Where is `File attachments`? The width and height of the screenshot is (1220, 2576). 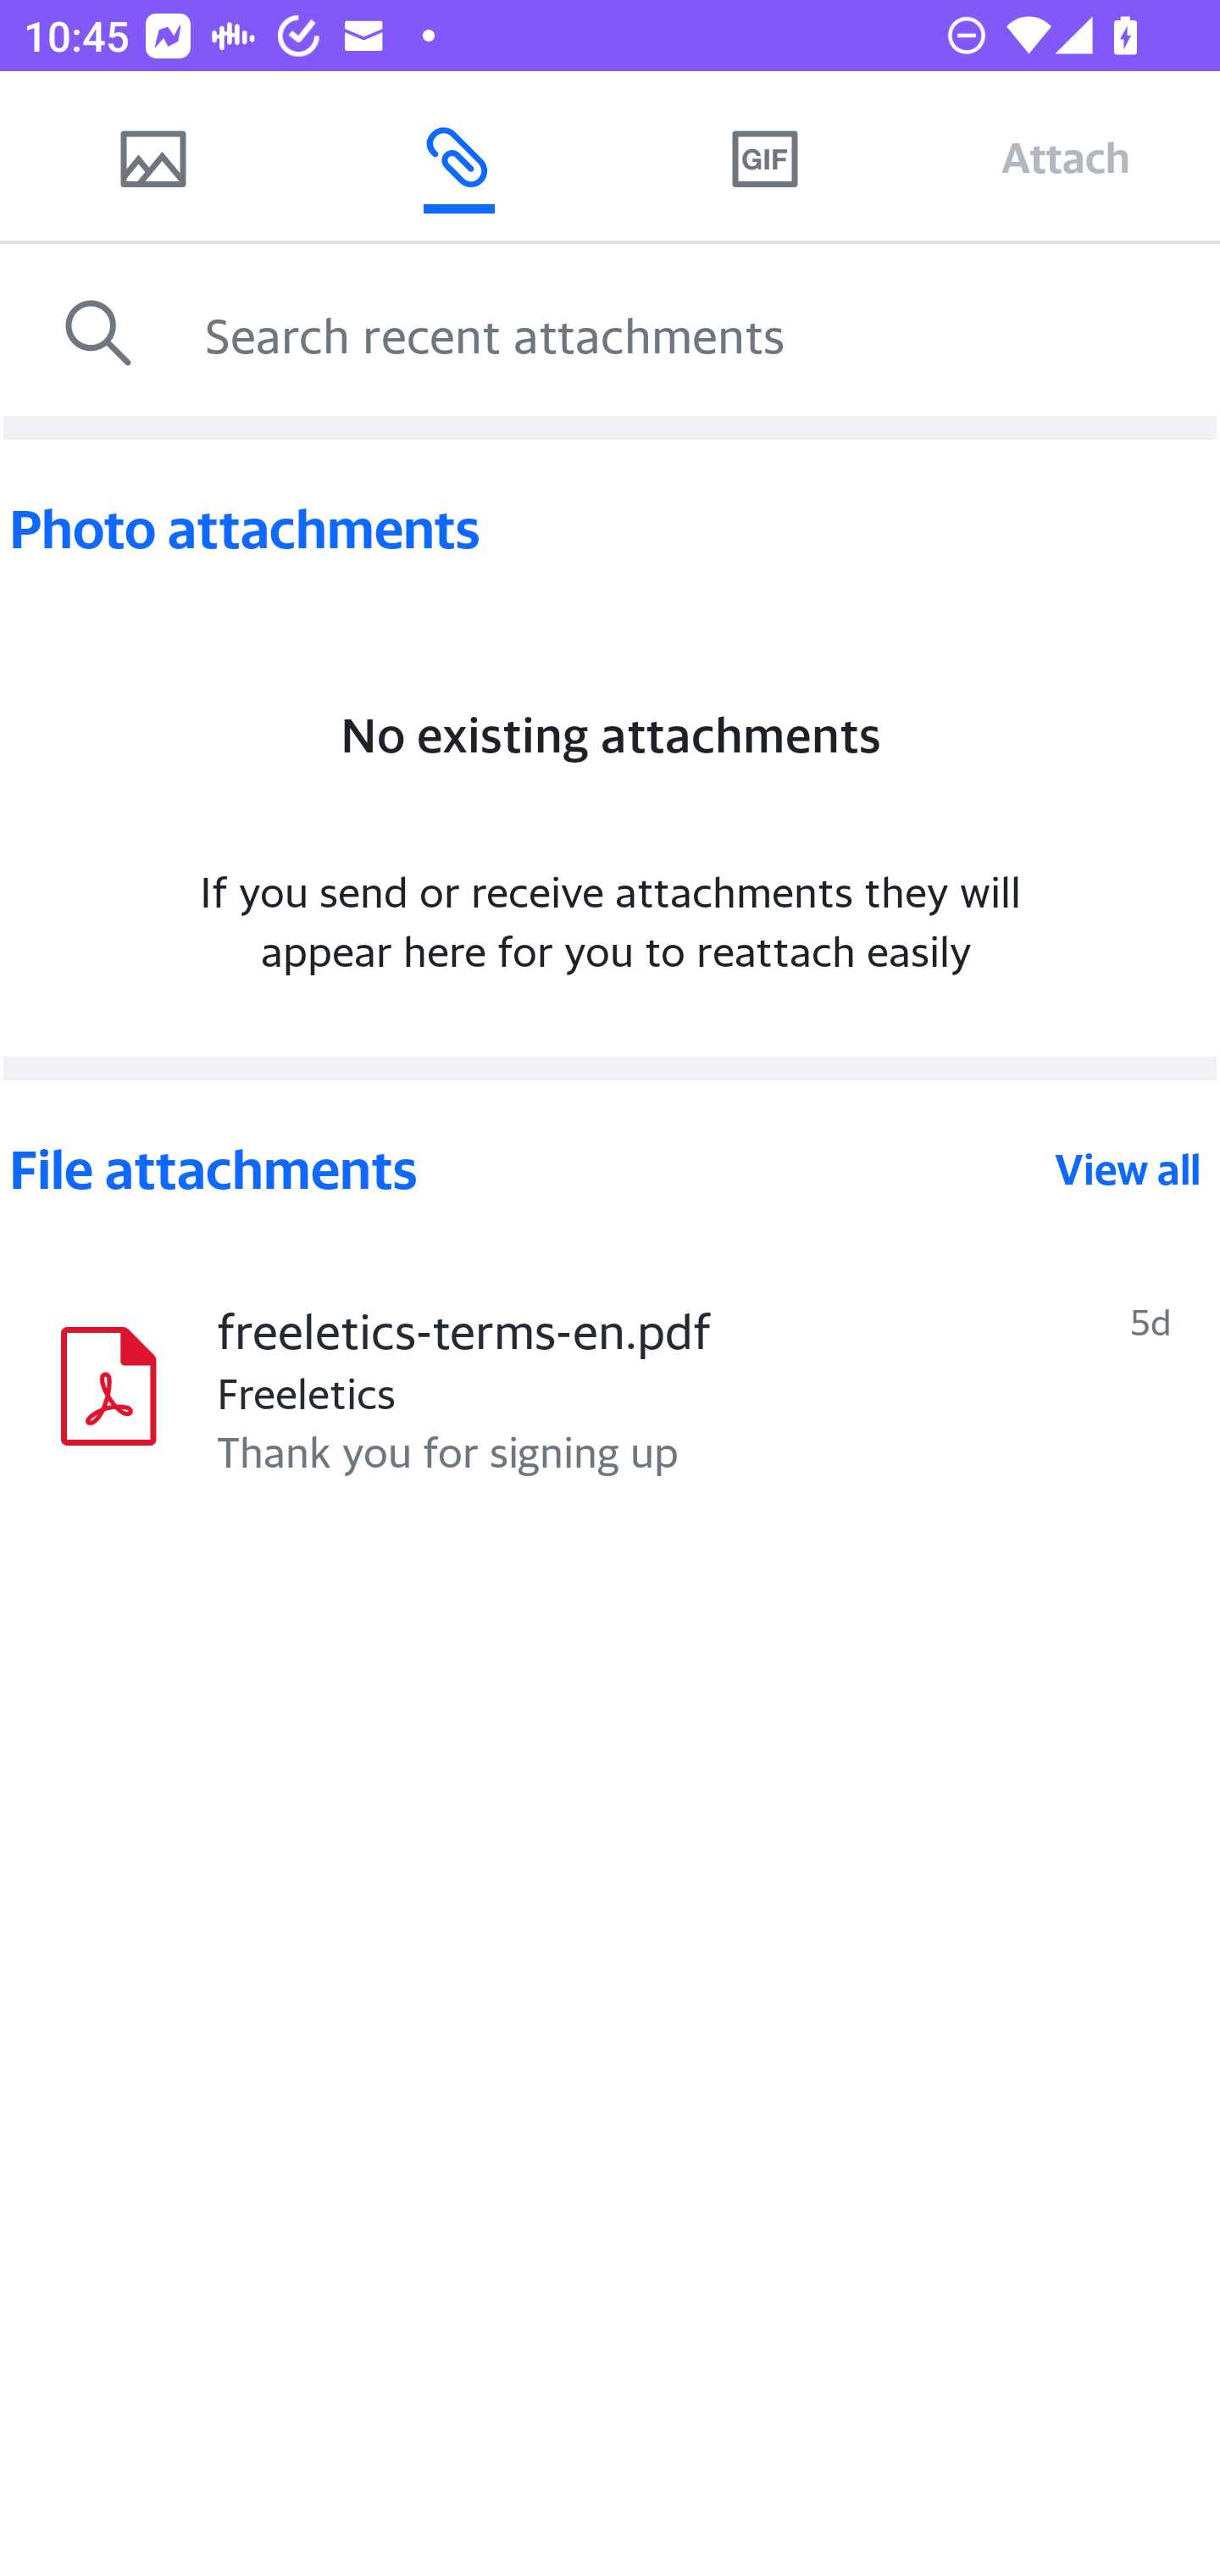 File attachments is located at coordinates (529, 1169).